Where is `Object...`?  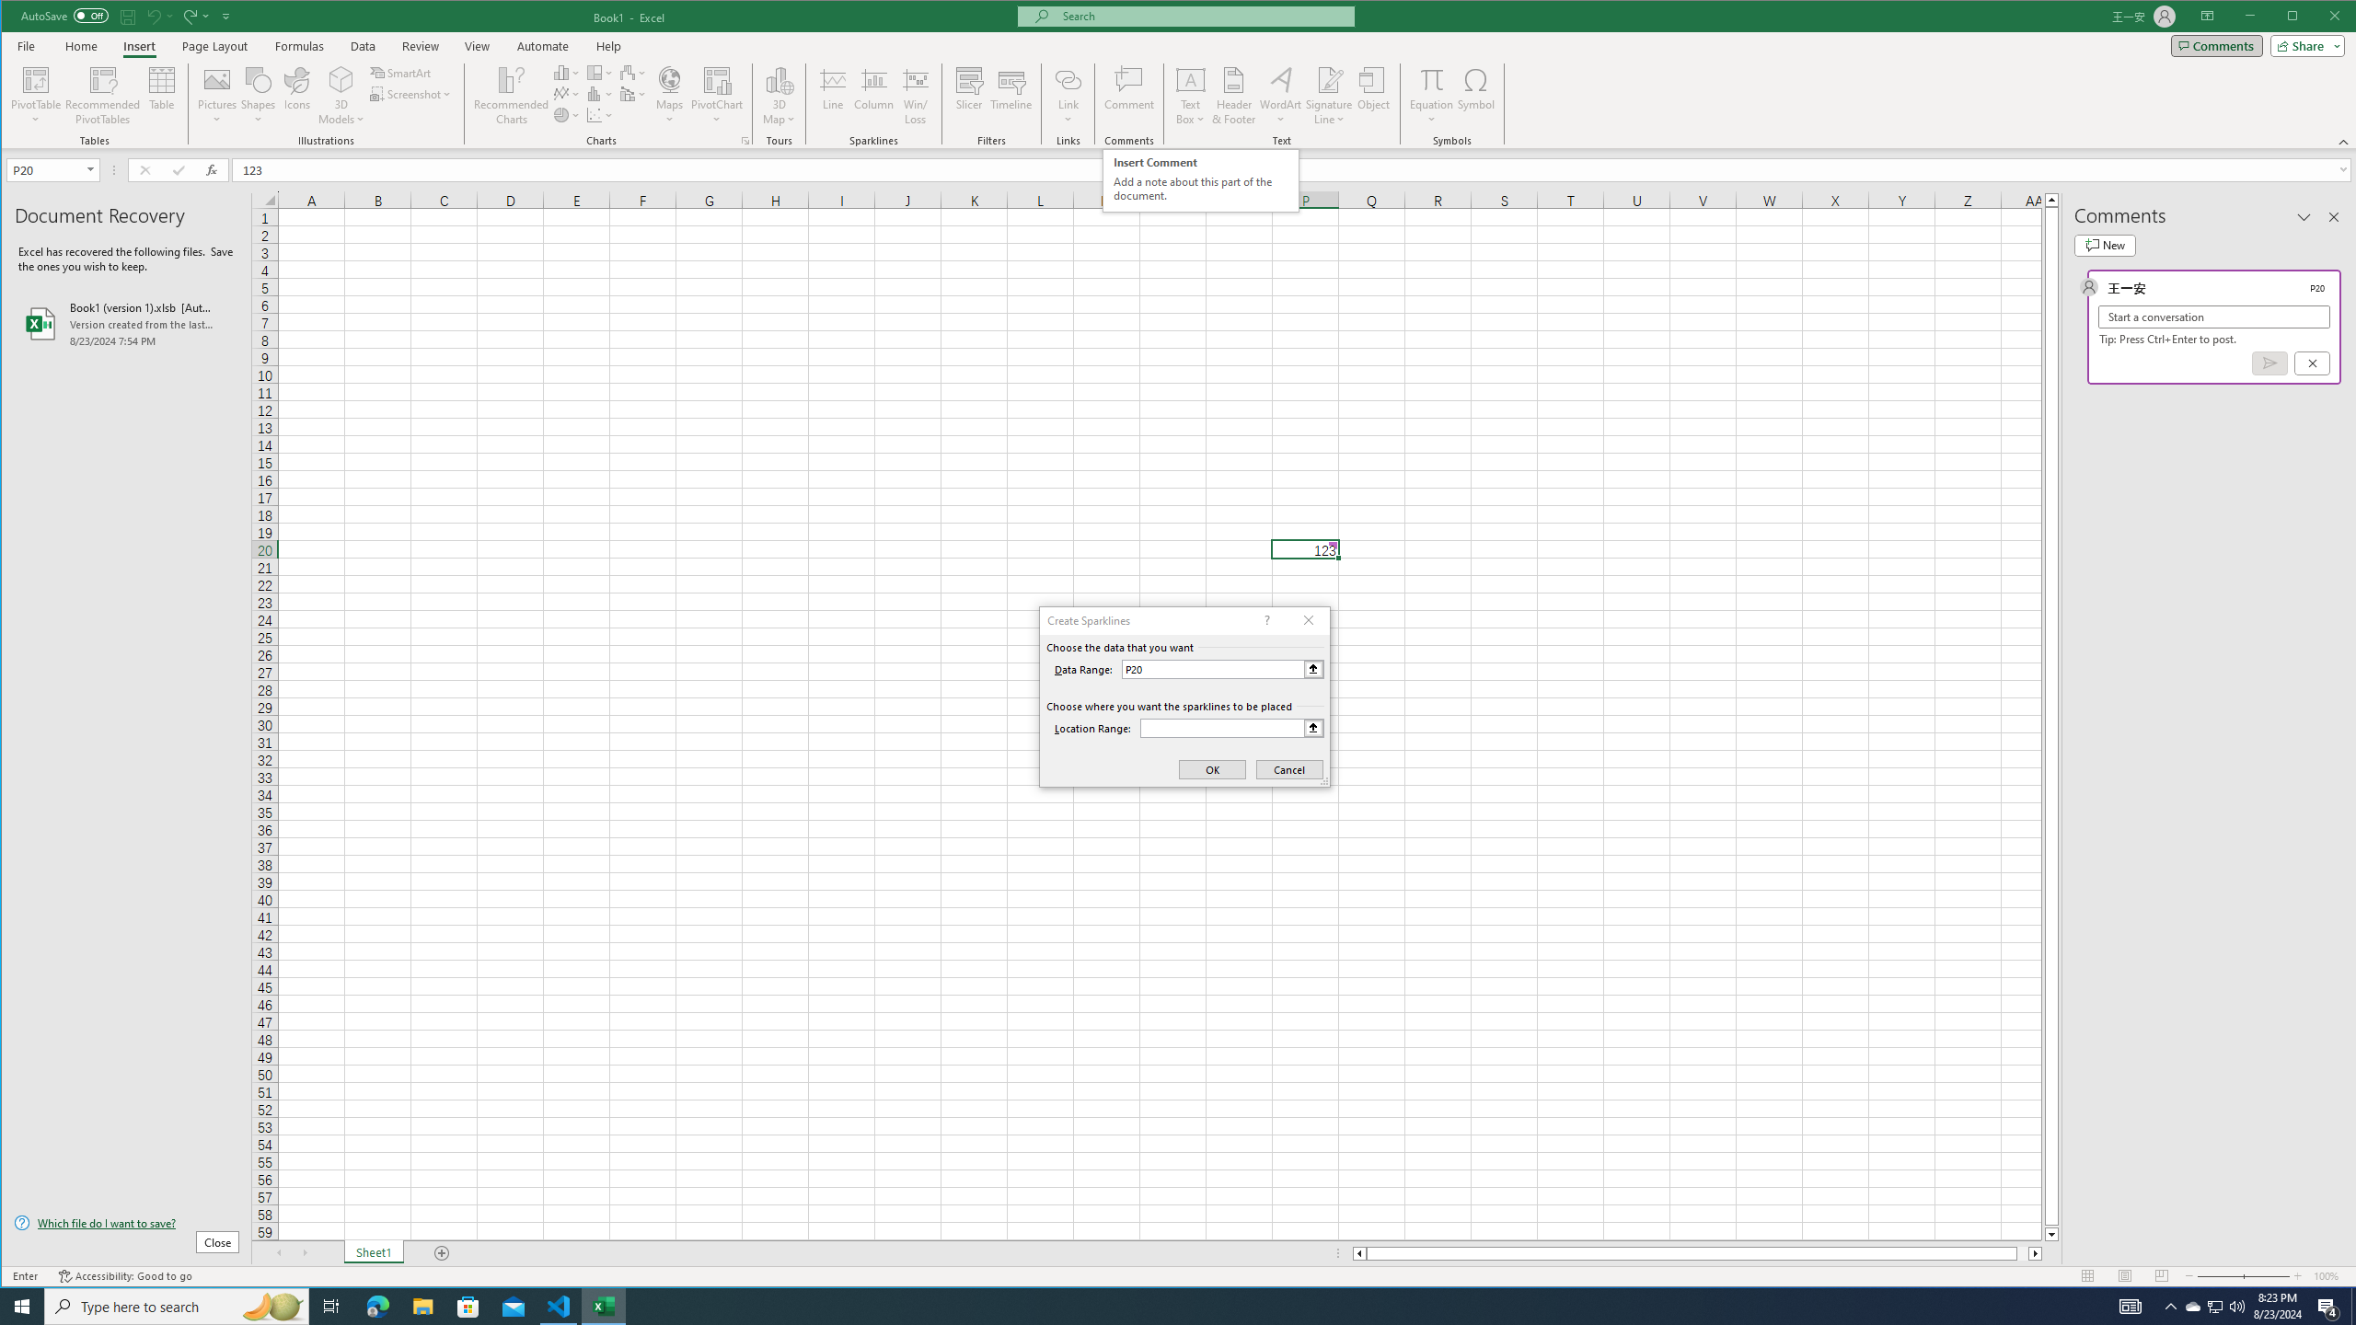 Object... is located at coordinates (1373, 96).